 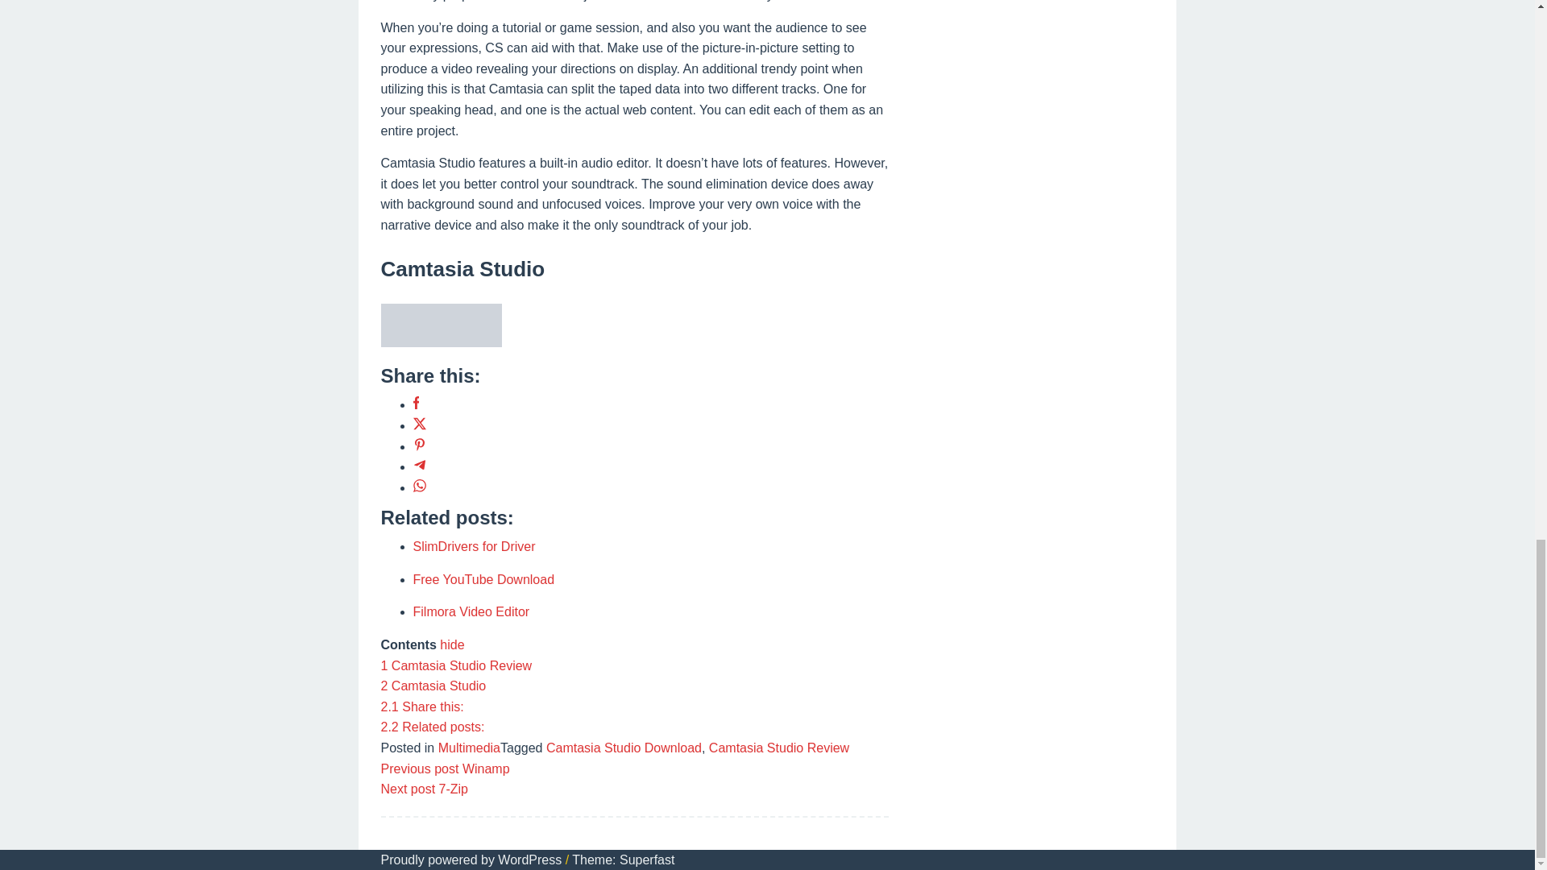 I want to click on 2.1 Share this:, so click(x=421, y=706).